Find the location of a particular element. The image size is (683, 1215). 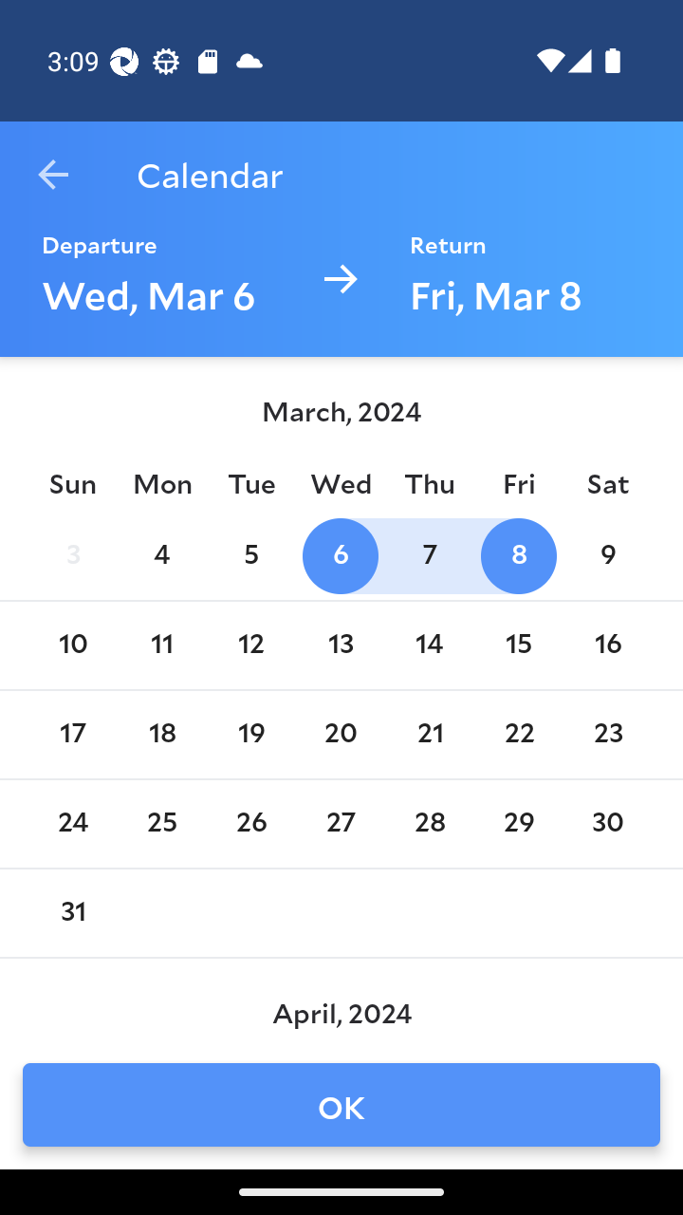

20 is located at coordinates (340, 735).